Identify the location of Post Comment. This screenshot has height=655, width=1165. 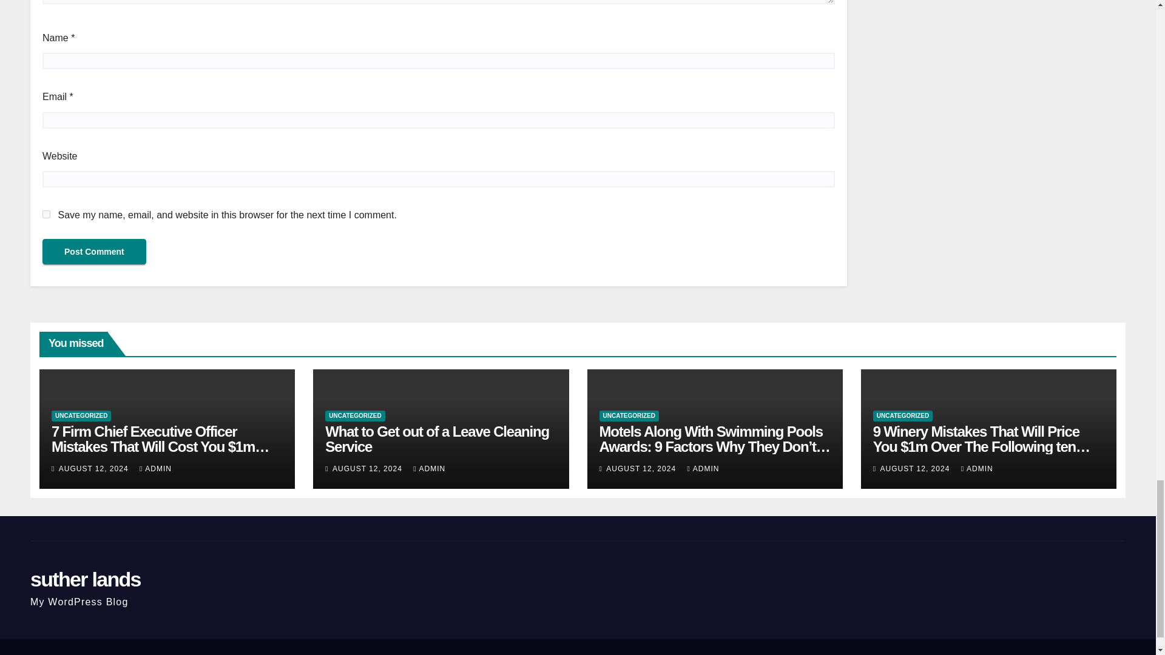
(94, 252).